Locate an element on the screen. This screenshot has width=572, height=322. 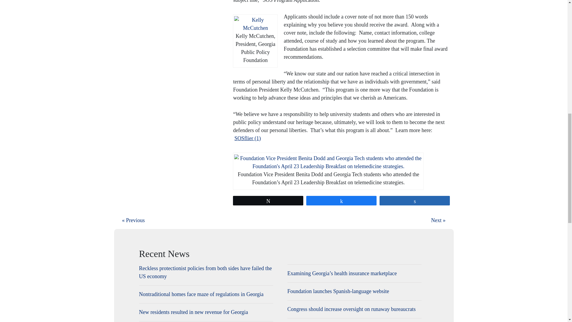
New residents resulted in new revenue for Georgia is located at coordinates (206, 312).